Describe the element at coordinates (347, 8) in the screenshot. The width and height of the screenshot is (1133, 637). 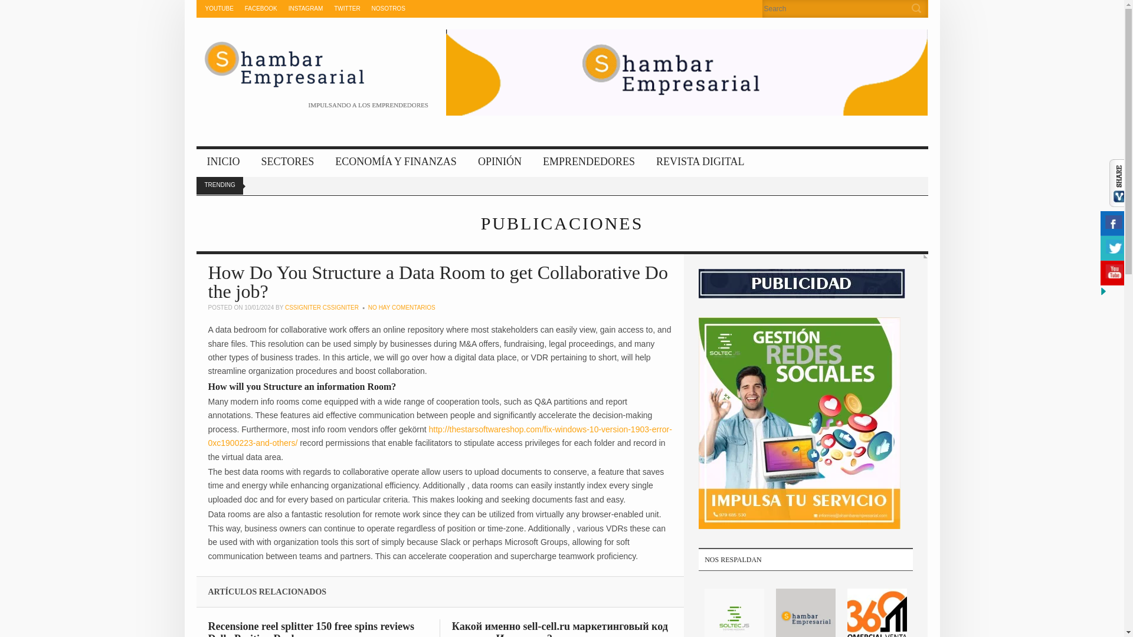
I see `TWITTER` at that location.